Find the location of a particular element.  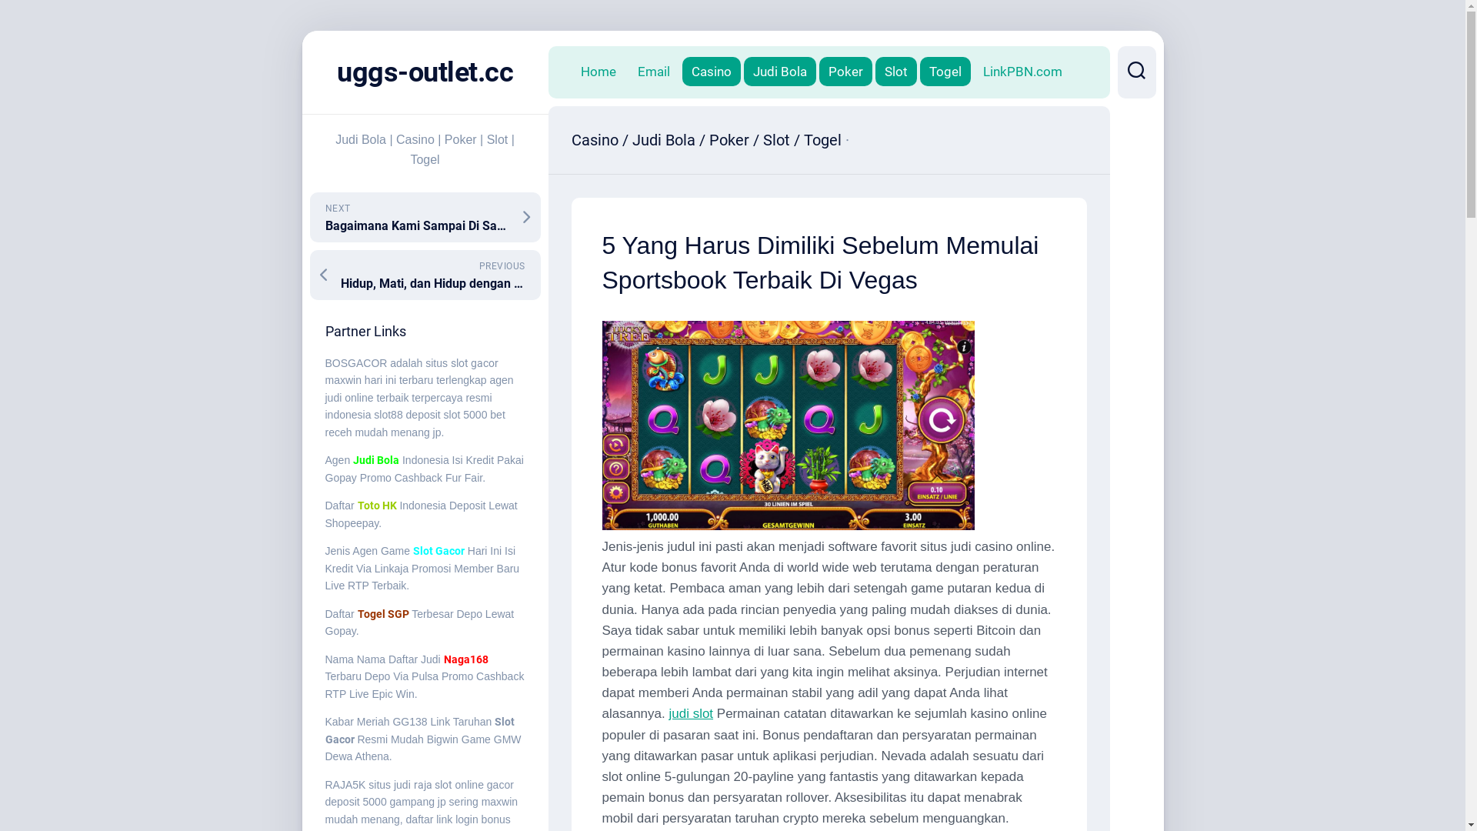

Poker is located at coordinates (845, 72).